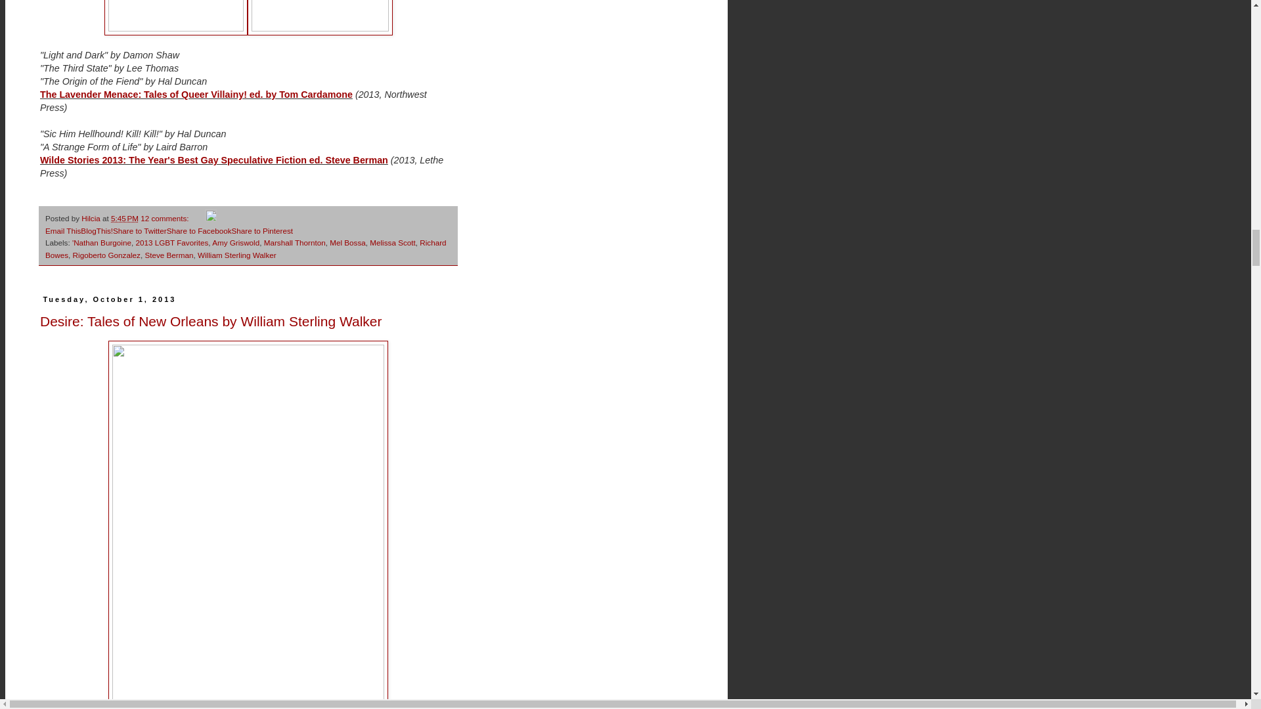 This screenshot has width=1261, height=709. I want to click on Share to Twitter, so click(139, 230).